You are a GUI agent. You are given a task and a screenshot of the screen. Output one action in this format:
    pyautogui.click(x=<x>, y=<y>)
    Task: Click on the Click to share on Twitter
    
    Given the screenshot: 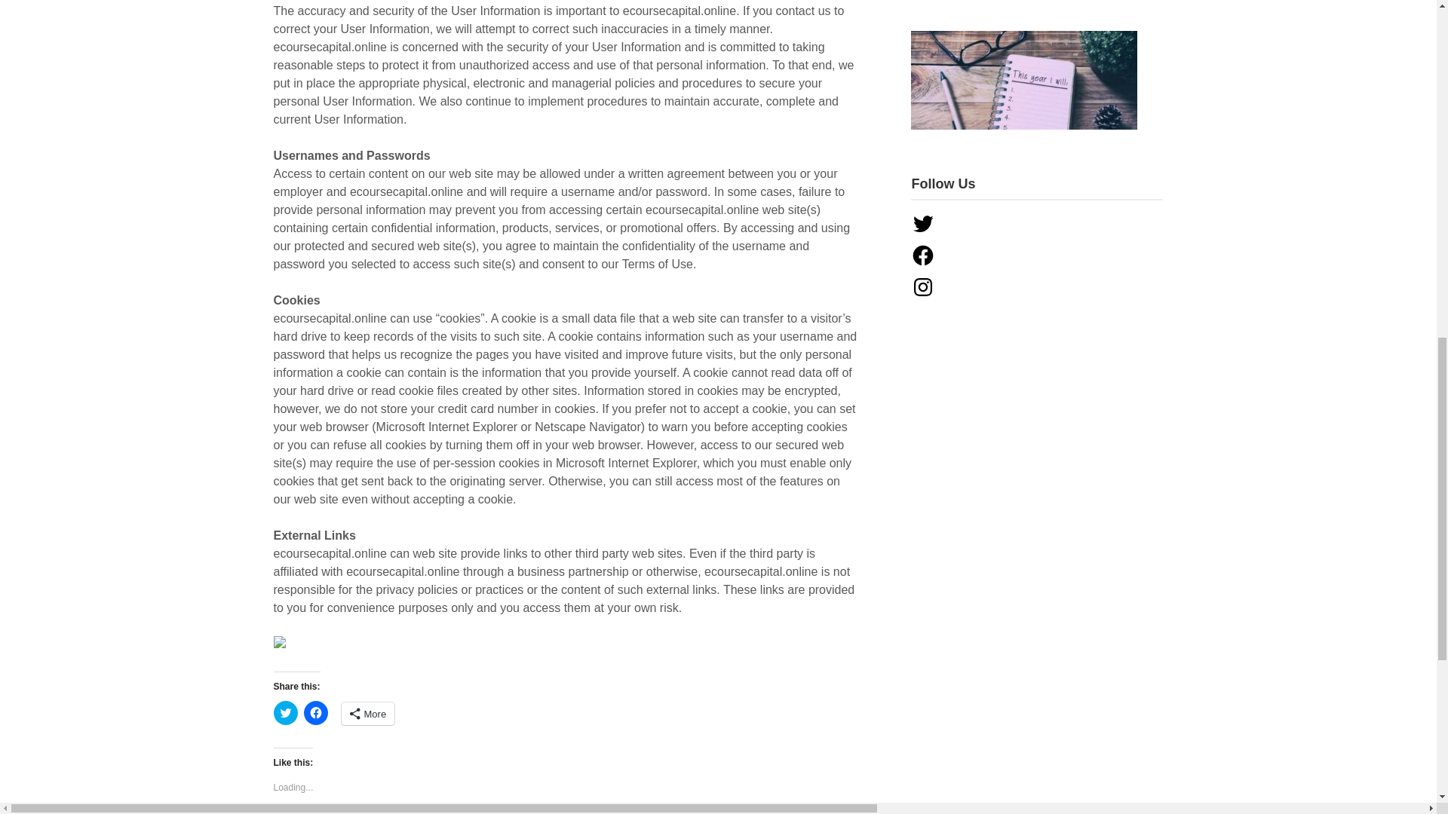 What is the action you would take?
    pyautogui.click(x=285, y=713)
    